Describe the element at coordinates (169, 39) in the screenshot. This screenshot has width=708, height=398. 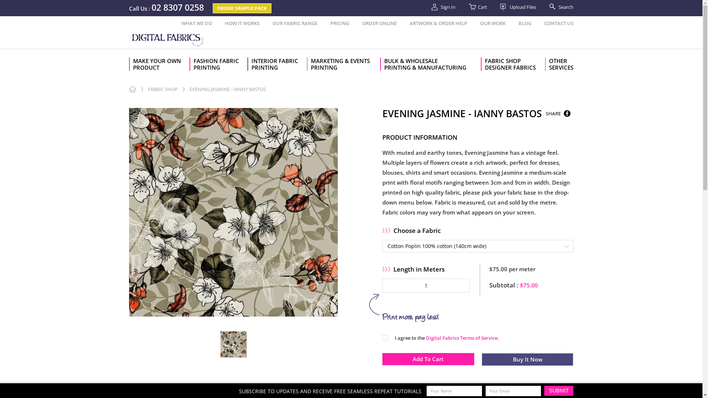
I see `Digital Fabrics` at that location.